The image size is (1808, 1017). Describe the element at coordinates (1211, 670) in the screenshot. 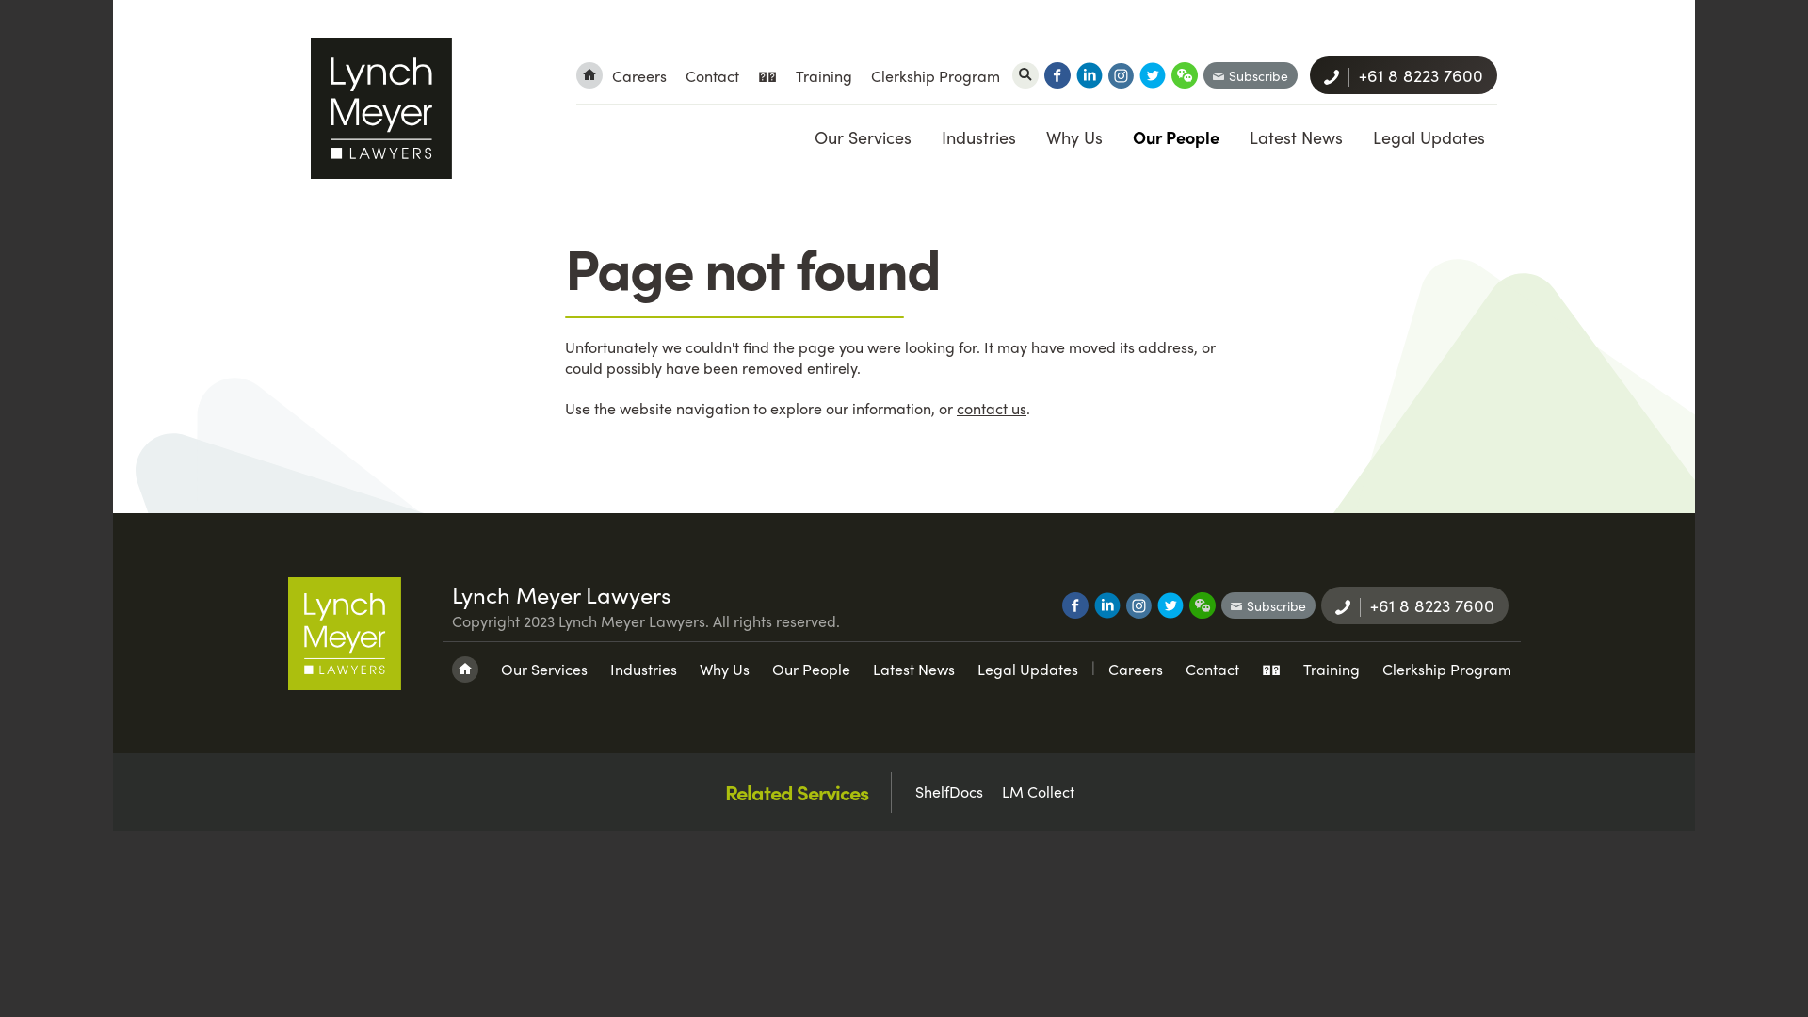

I see `Contact` at that location.